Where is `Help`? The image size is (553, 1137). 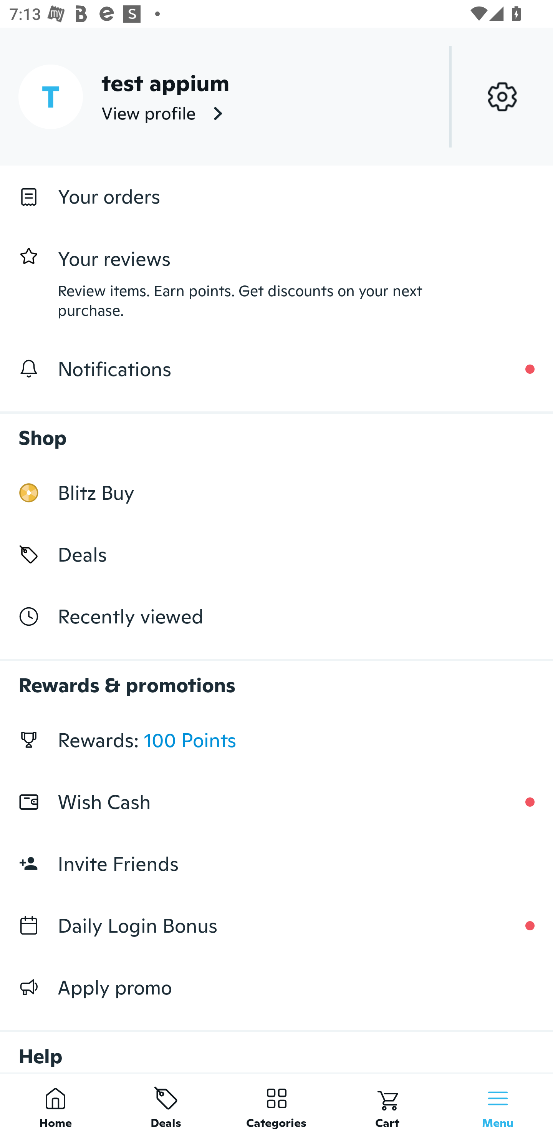
Help is located at coordinates (276, 1046).